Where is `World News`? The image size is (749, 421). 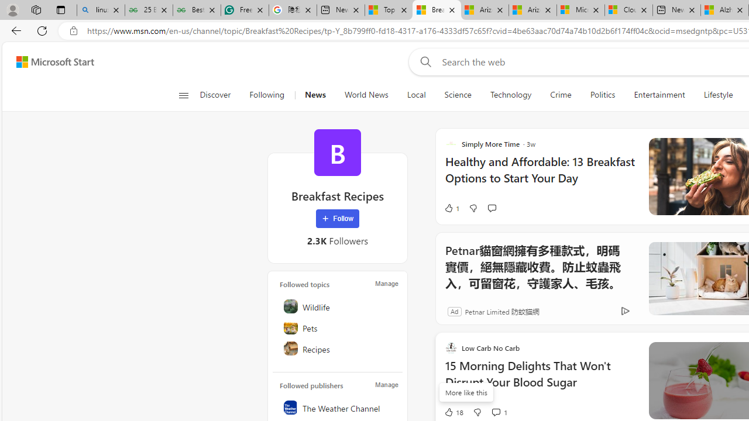 World News is located at coordinates (366, 95).